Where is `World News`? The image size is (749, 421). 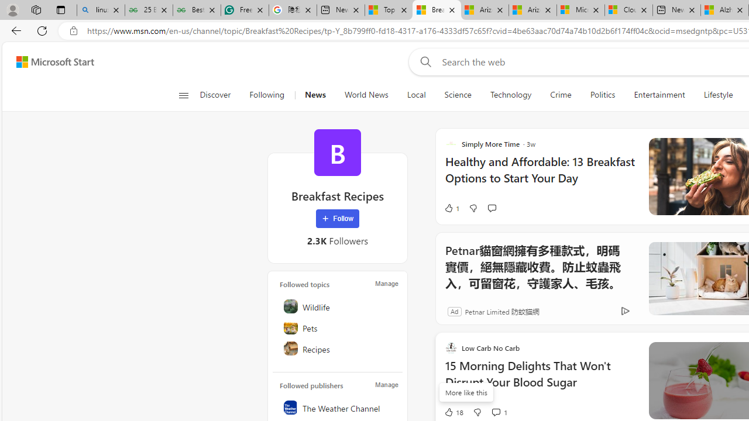 World News is located at coordinates (366, 95).